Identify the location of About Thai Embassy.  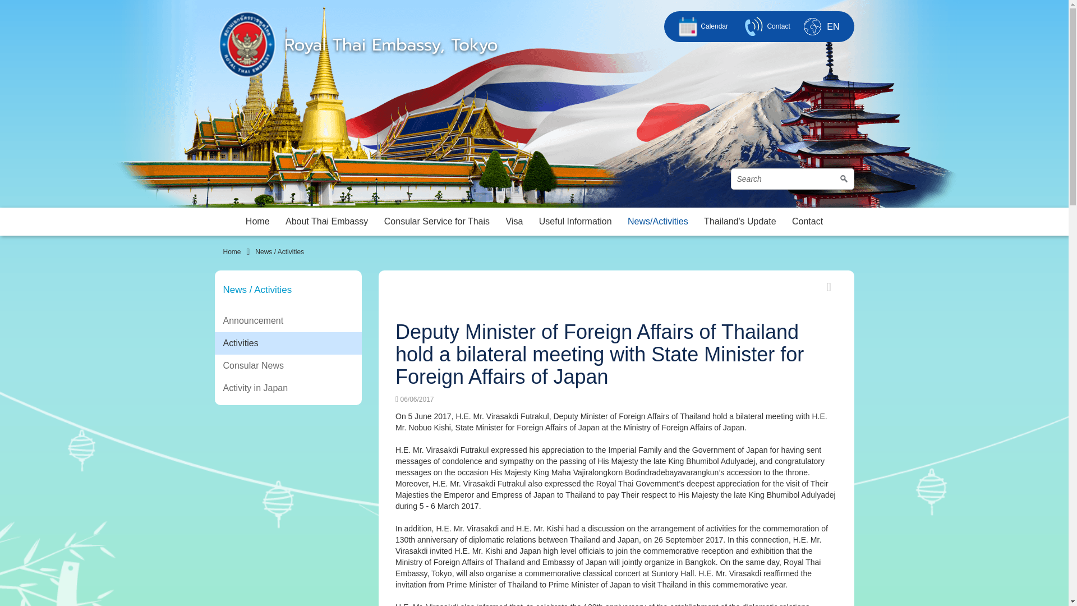
(326, 222).